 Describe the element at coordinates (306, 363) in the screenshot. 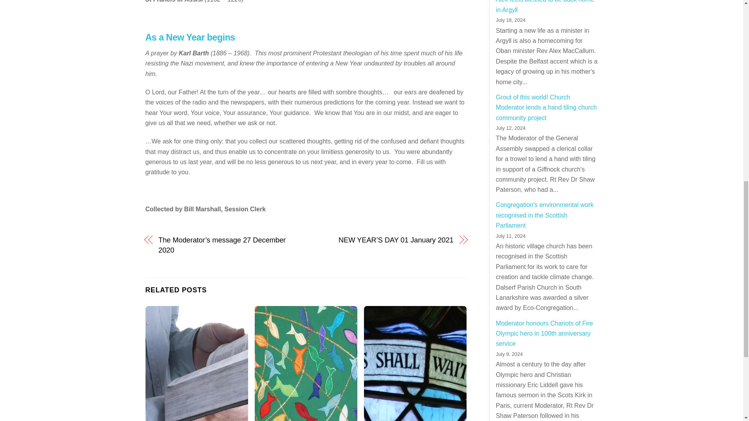

I see `portree-parish-church-hector-sutherland-pulpit-fall` at that location.